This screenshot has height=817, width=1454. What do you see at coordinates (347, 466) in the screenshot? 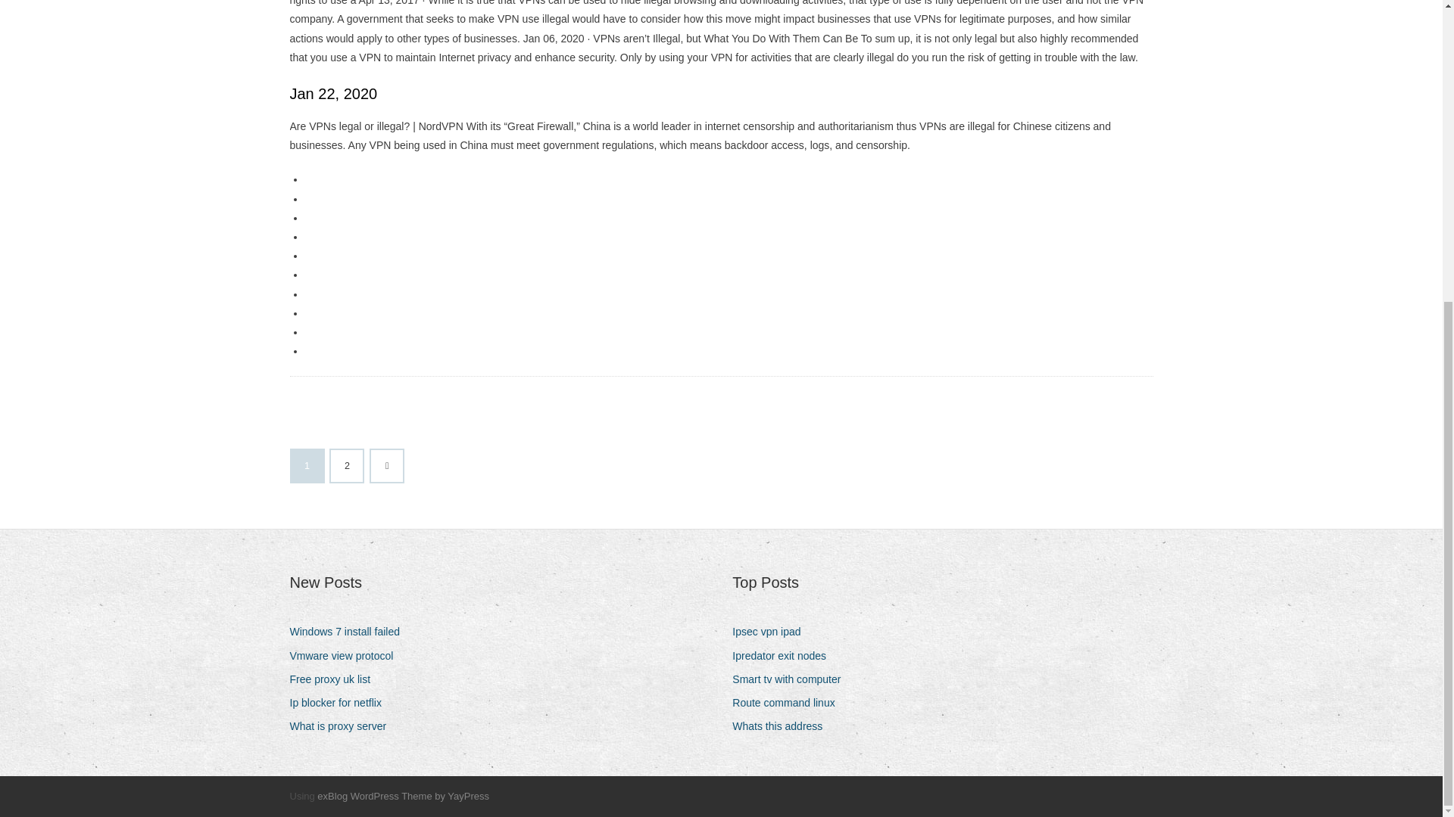
I see `2` at bounding box center [347, 466].